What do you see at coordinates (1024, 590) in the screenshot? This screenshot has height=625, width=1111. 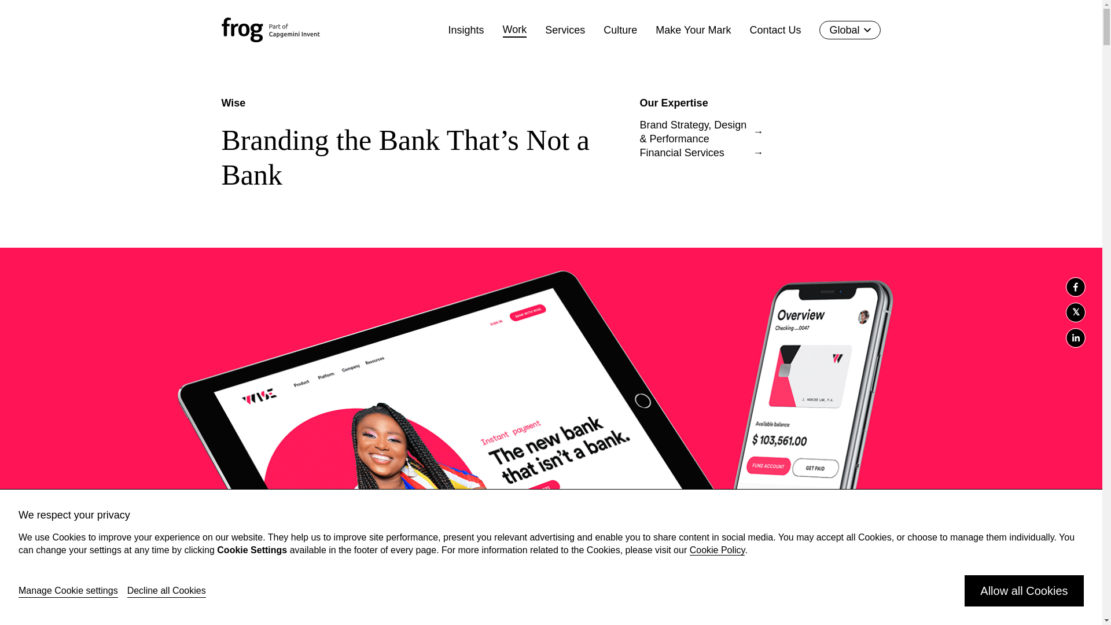 I see `Allow all Cookies` at bounding box center [1024, 590].